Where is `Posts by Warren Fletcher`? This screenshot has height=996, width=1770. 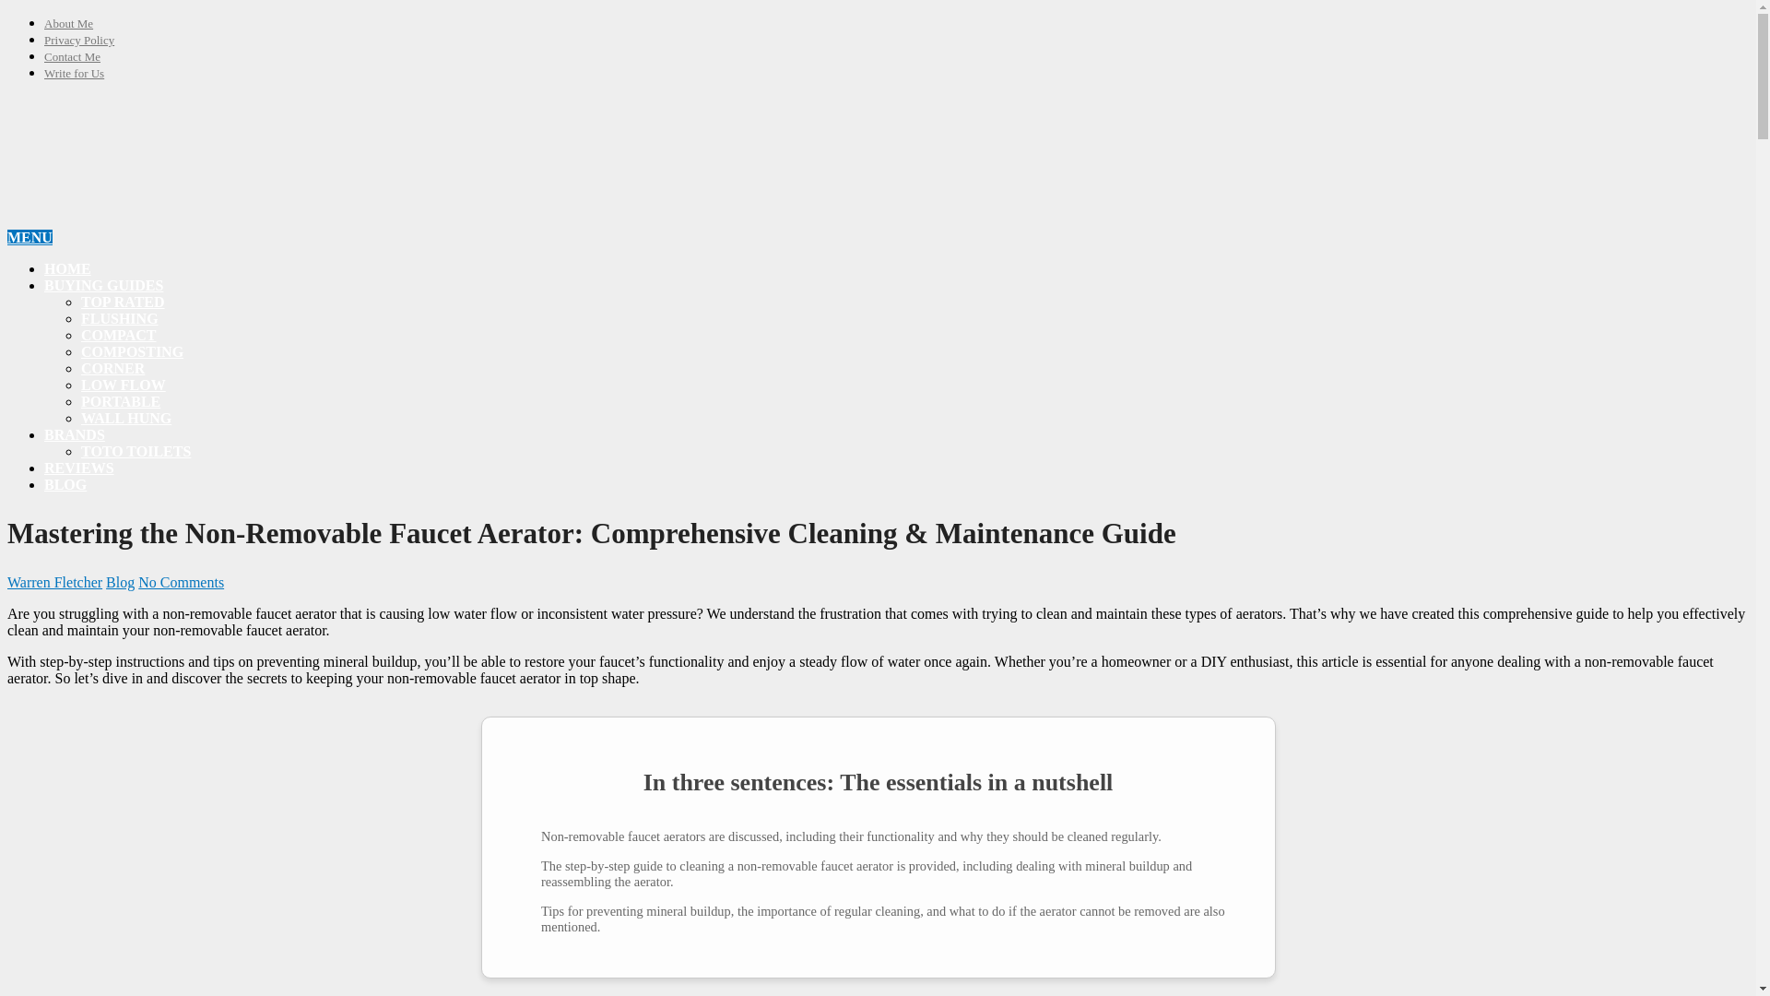 Posts by Warren Fletcher is located at coordinates (54, 583).